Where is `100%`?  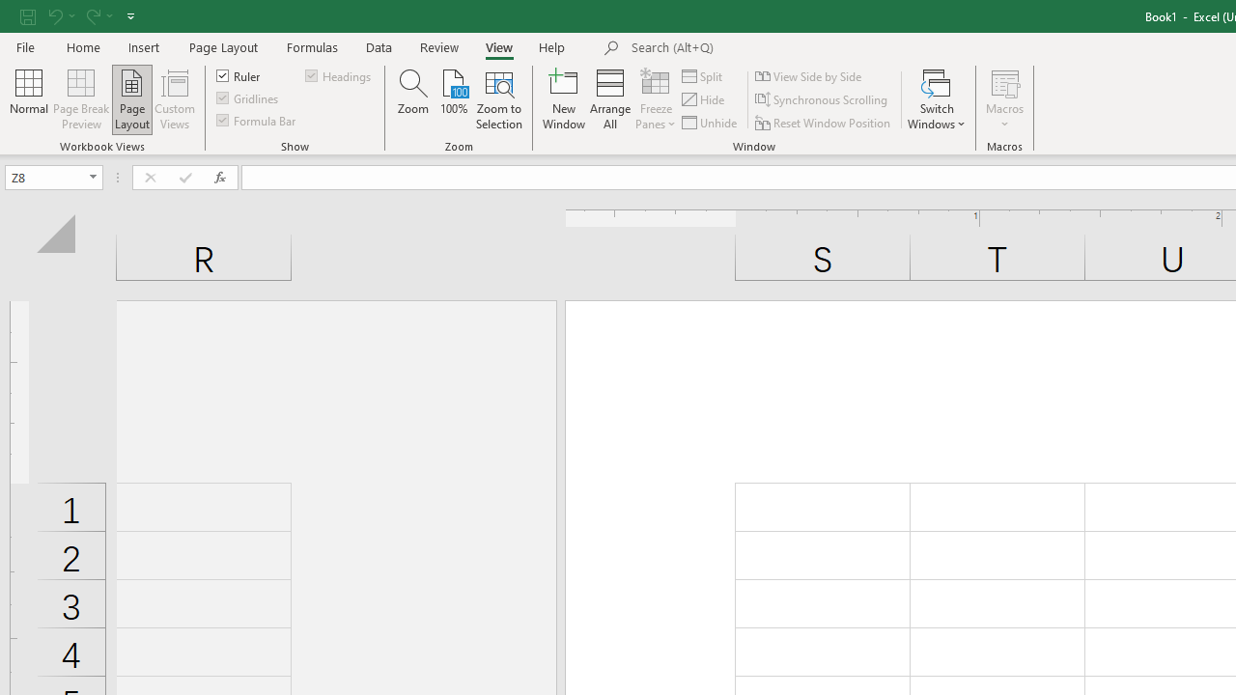 100% is located at coordinates (454, 98).